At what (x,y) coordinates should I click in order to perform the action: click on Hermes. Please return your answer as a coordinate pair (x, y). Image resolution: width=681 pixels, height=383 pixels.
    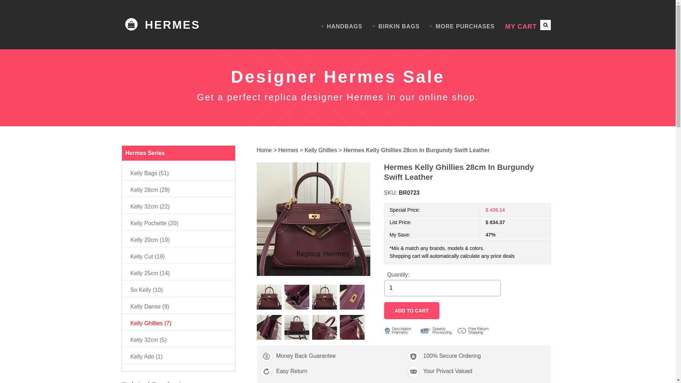
    Looking at the image, I should click on (288, 150).